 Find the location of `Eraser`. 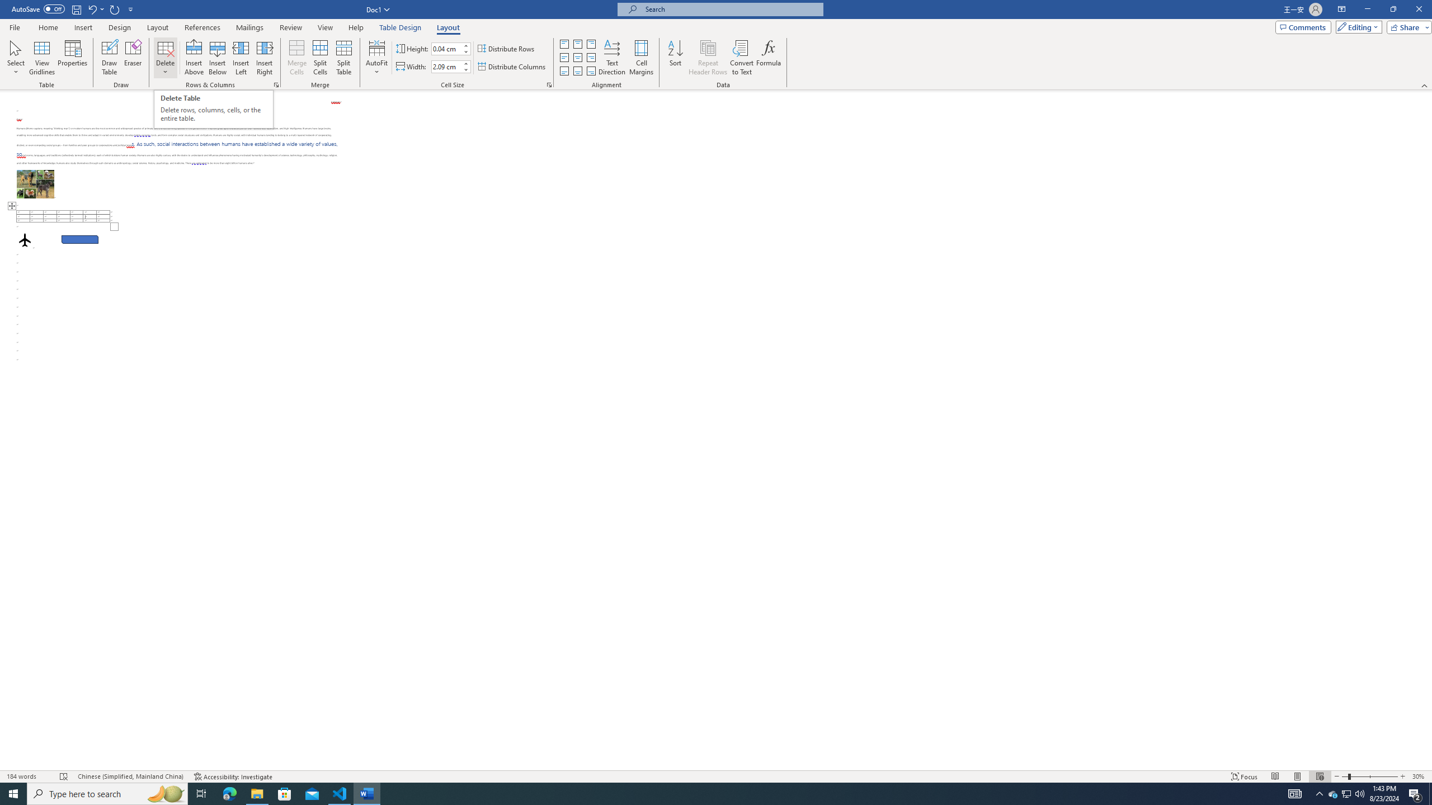

Eraser is located at coordinates (133, 58).